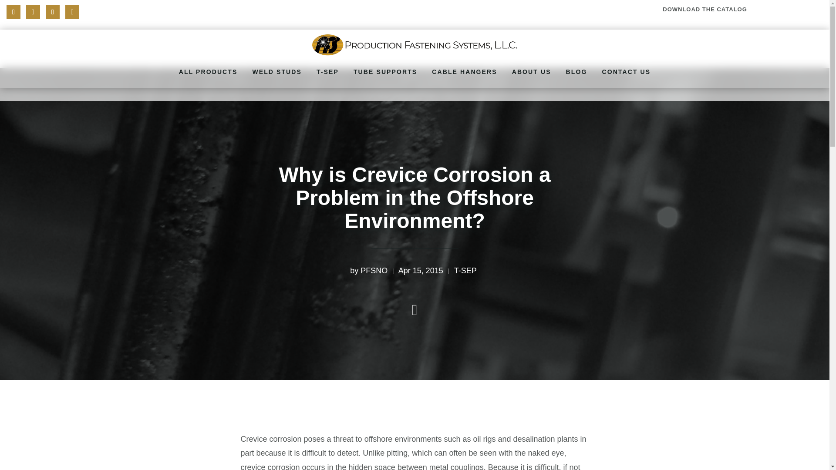  Describe the element at coordinates (705, 10) in the screenshot. I see `DOWNLOAD THE CATALOG` at that location.